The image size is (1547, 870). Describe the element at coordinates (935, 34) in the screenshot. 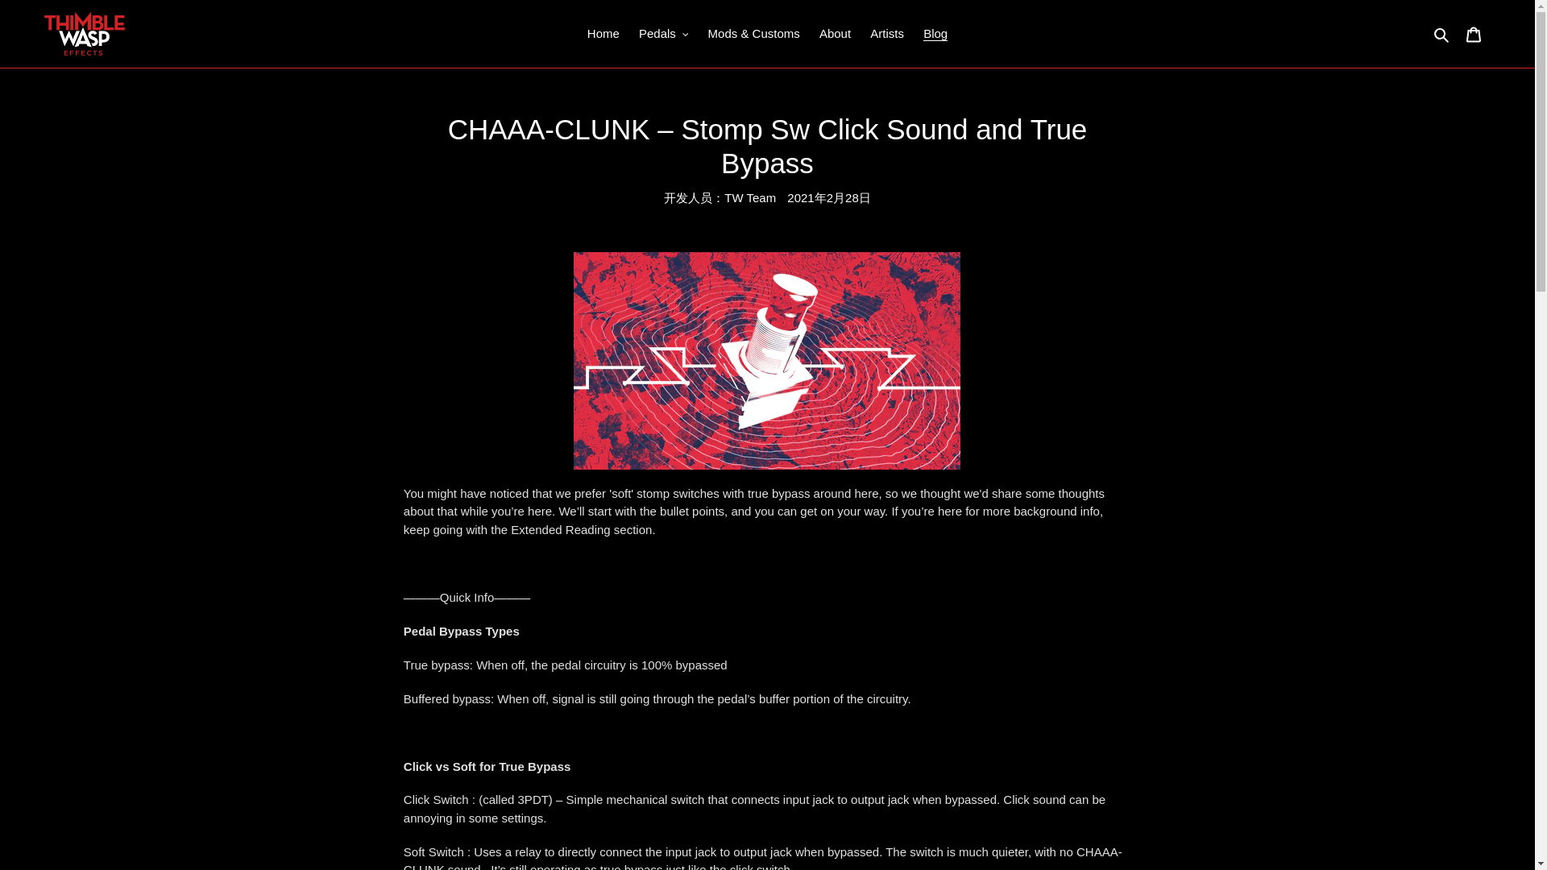

I see `Blog` at that location.